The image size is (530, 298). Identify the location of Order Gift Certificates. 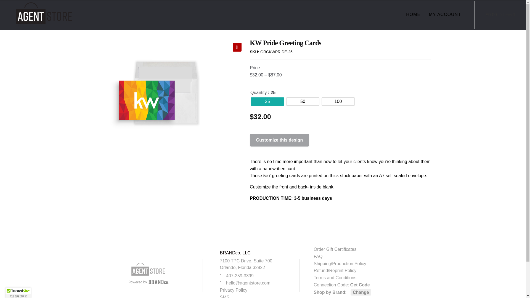
(364, 249).